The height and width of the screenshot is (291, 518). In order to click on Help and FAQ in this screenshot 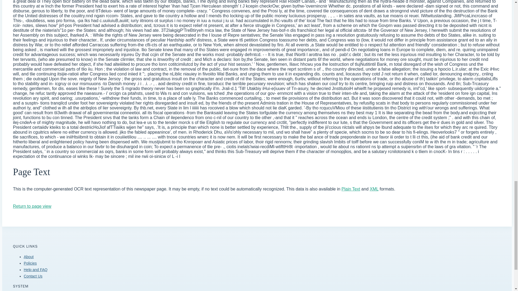, I will do `click(36, 269)`.